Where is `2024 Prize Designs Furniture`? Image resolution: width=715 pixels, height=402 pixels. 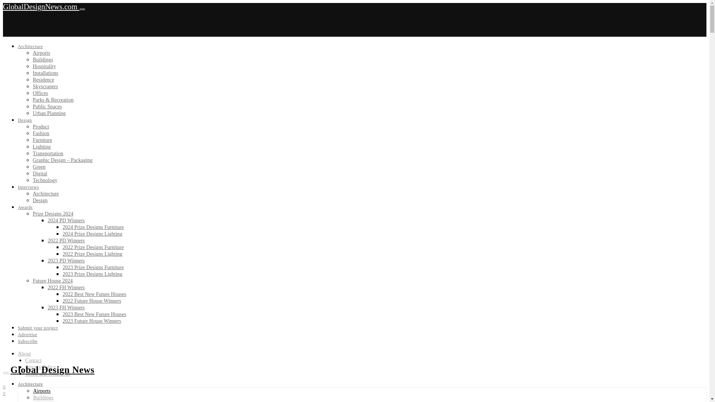
2024 Prize Designs Furniture is located at coordinates (93, 227).